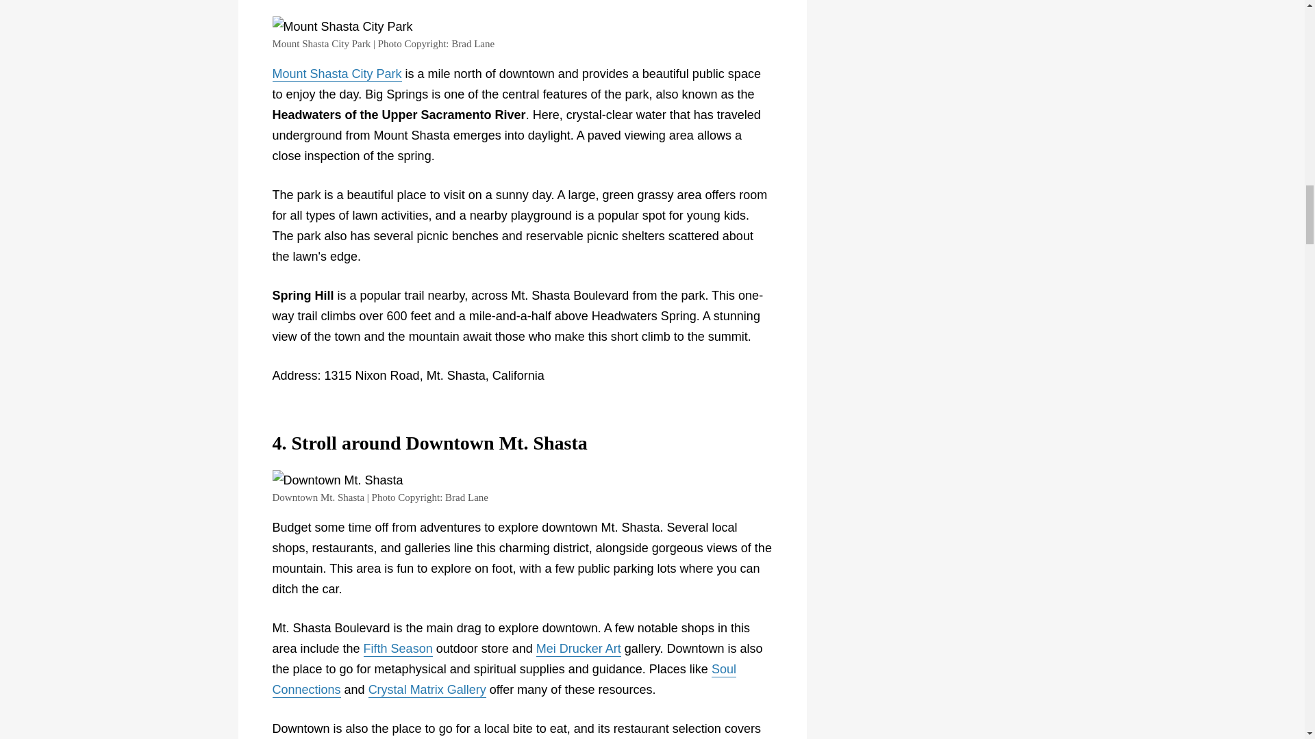  I want to click on Fifth Season, so click(398, 649).